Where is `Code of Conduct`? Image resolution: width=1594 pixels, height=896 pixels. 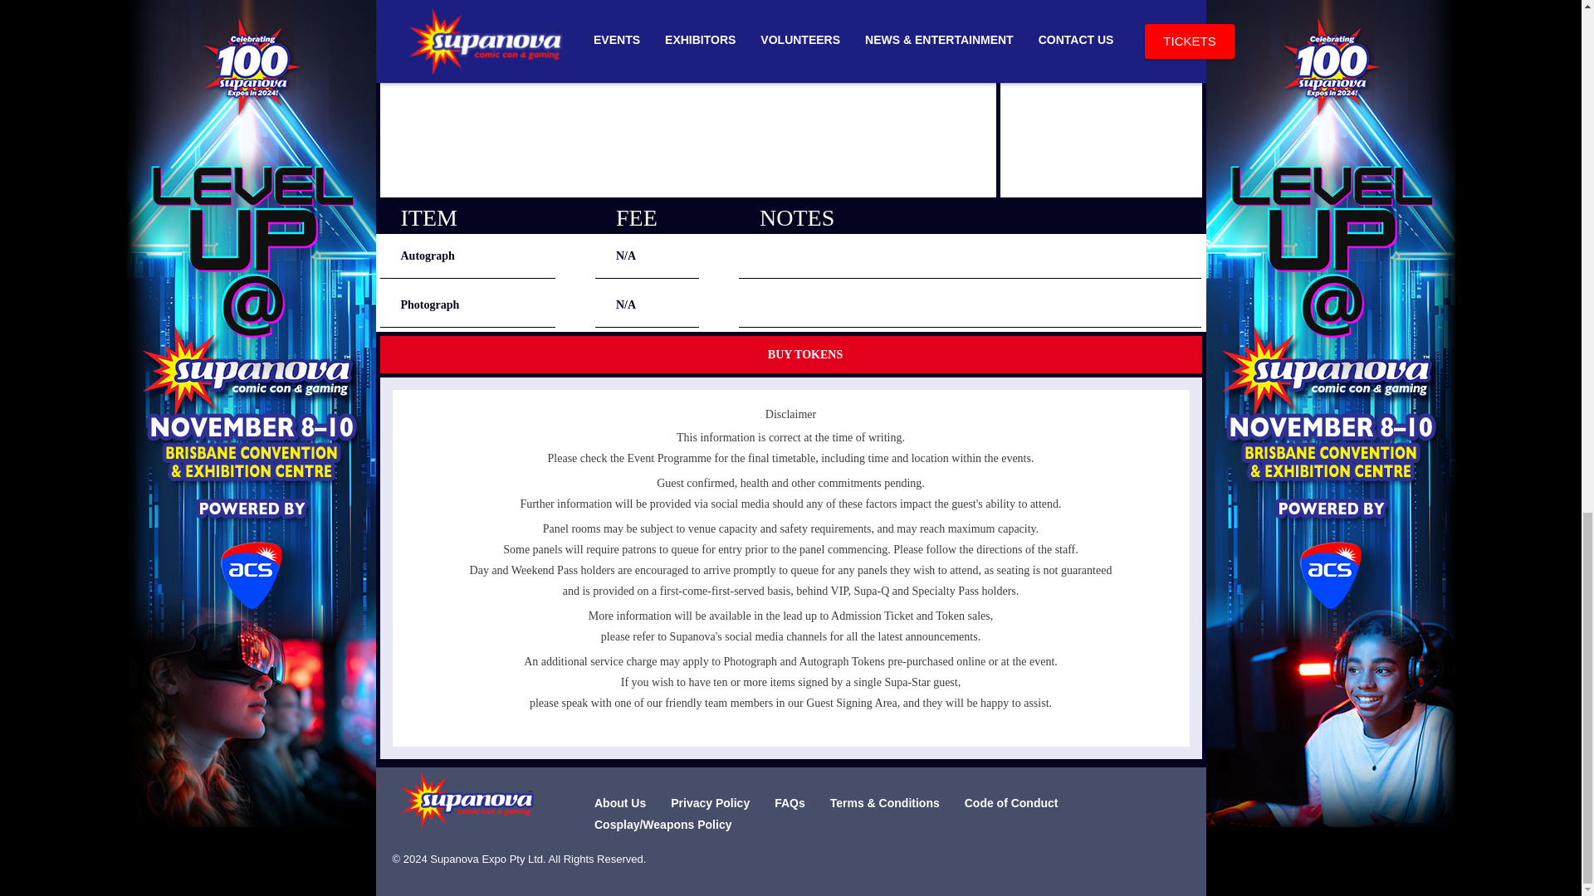 Code of Conduct is located at coordinates (1011, 803).